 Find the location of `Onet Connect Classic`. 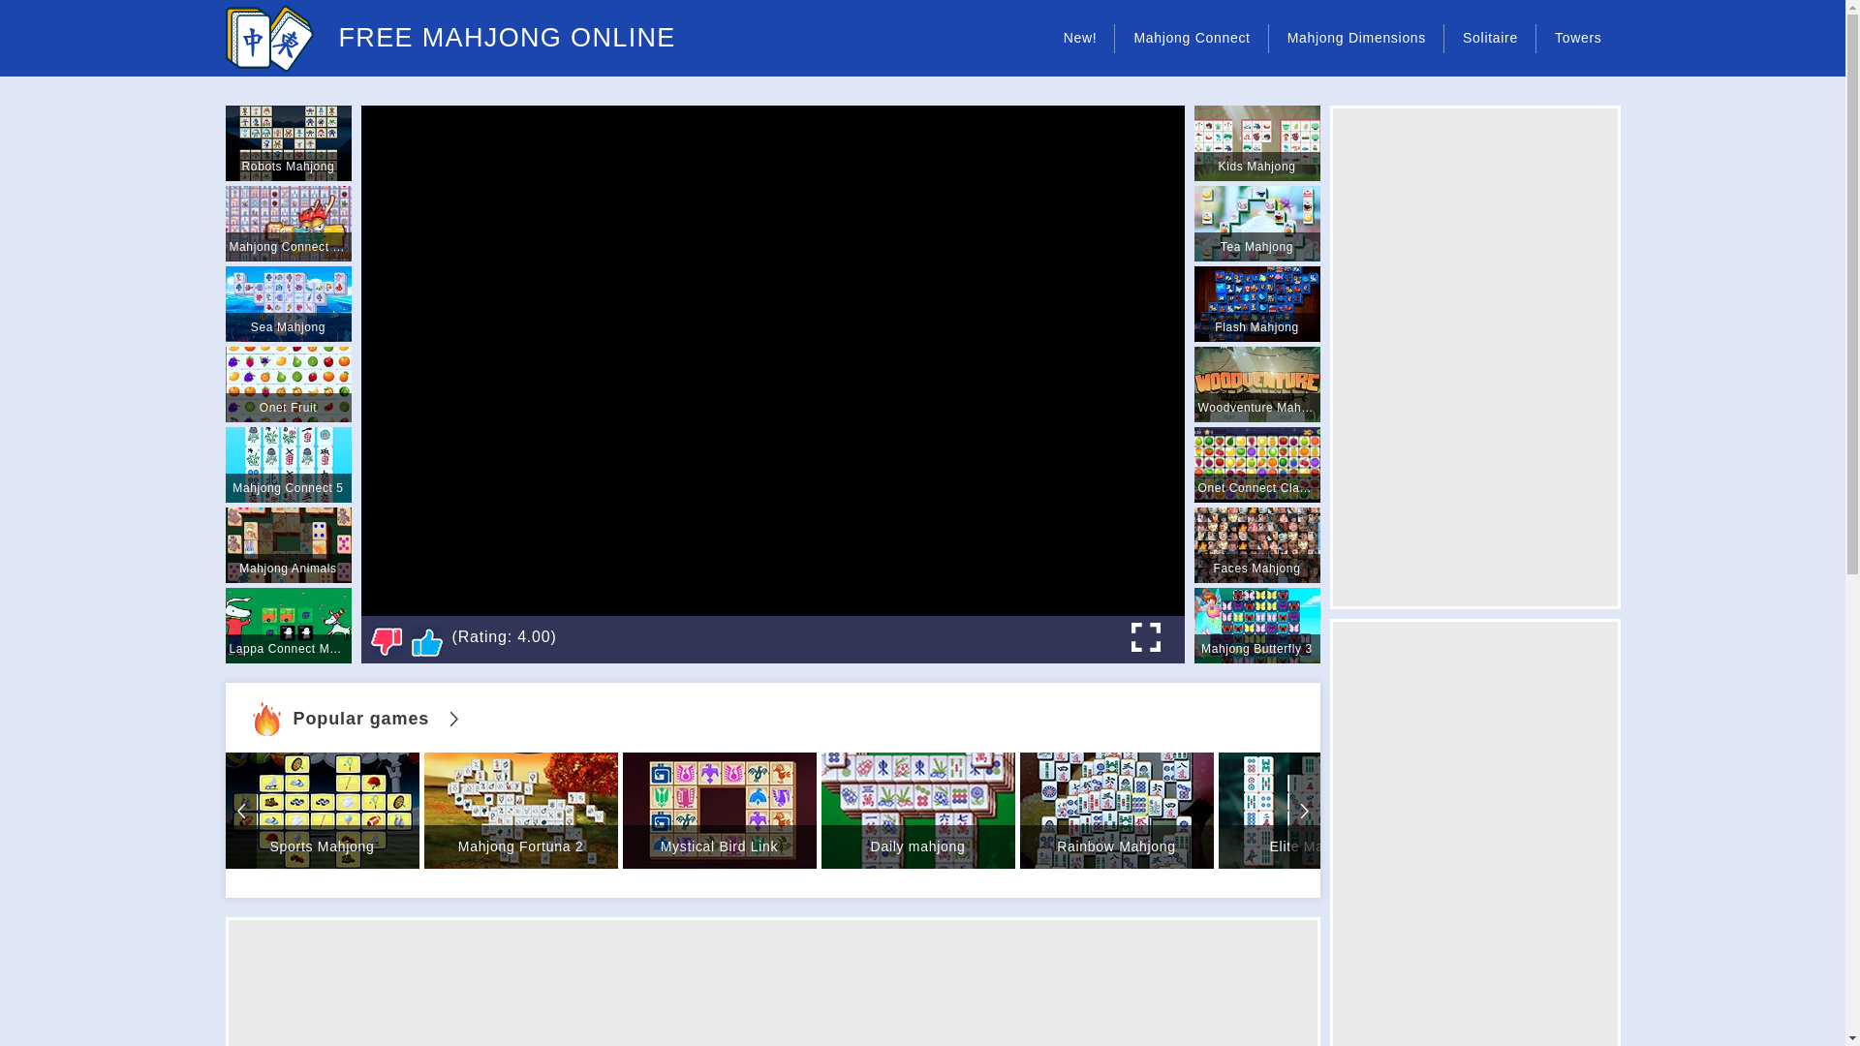

Onet Connect Classic is located at coordinates (1255, 465).